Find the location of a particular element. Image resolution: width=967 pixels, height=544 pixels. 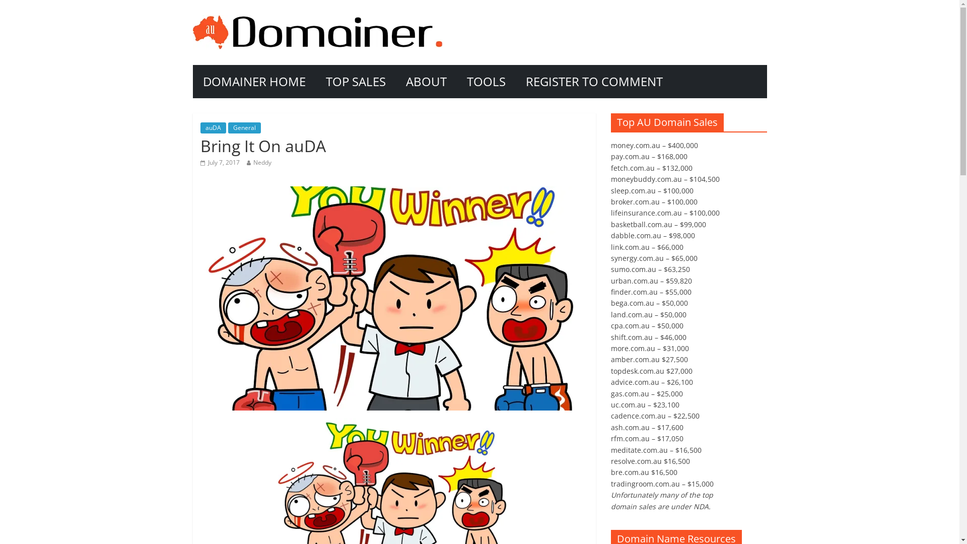

TOP SALES is located at coordinates (356, 82).